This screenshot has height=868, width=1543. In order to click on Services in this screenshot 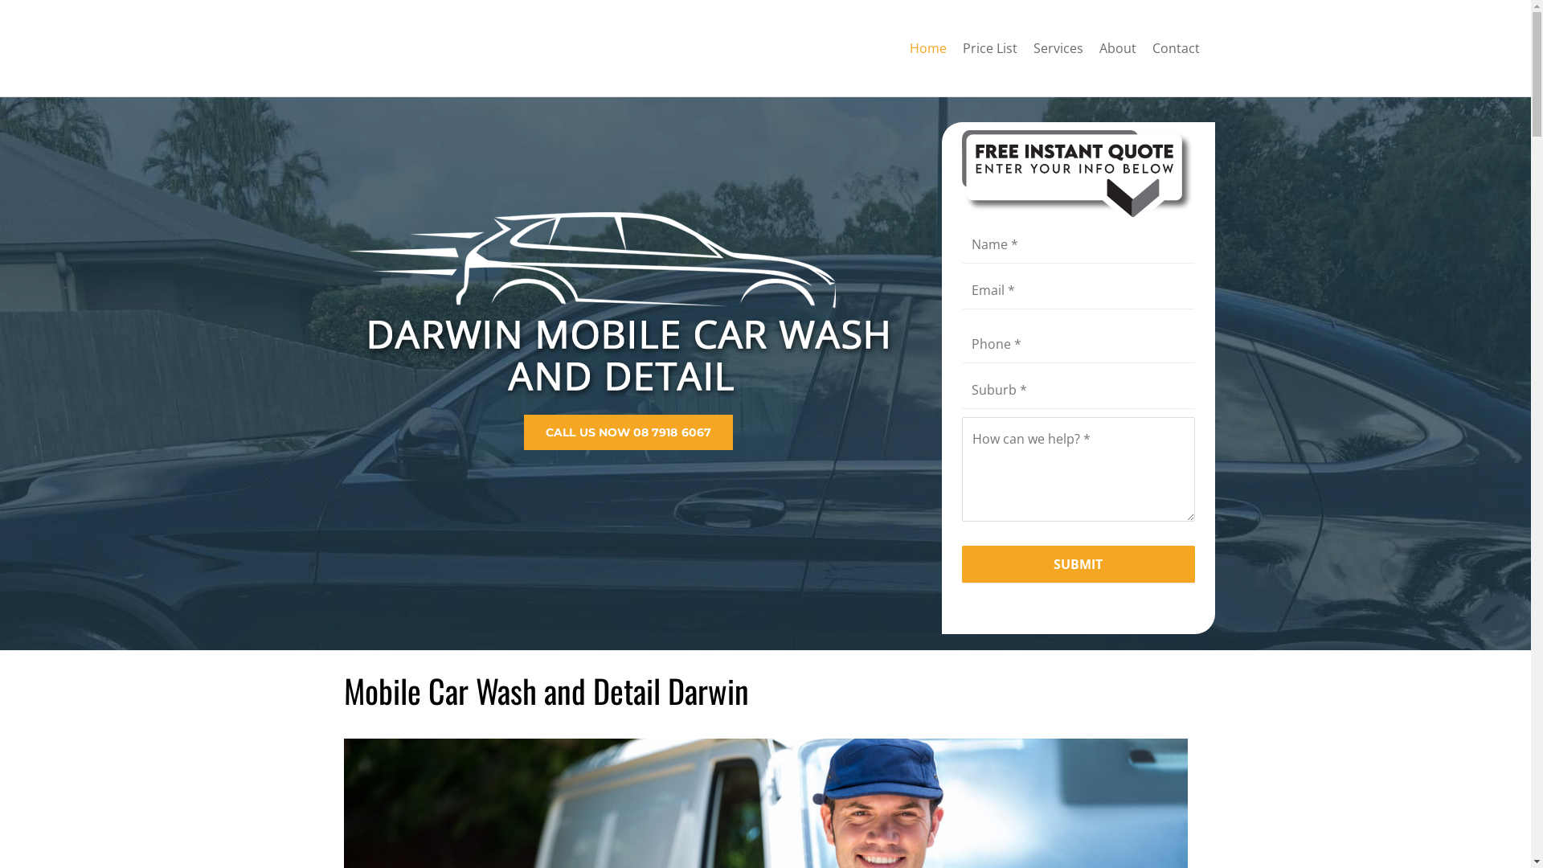, I will do `click(1058, 48)`.